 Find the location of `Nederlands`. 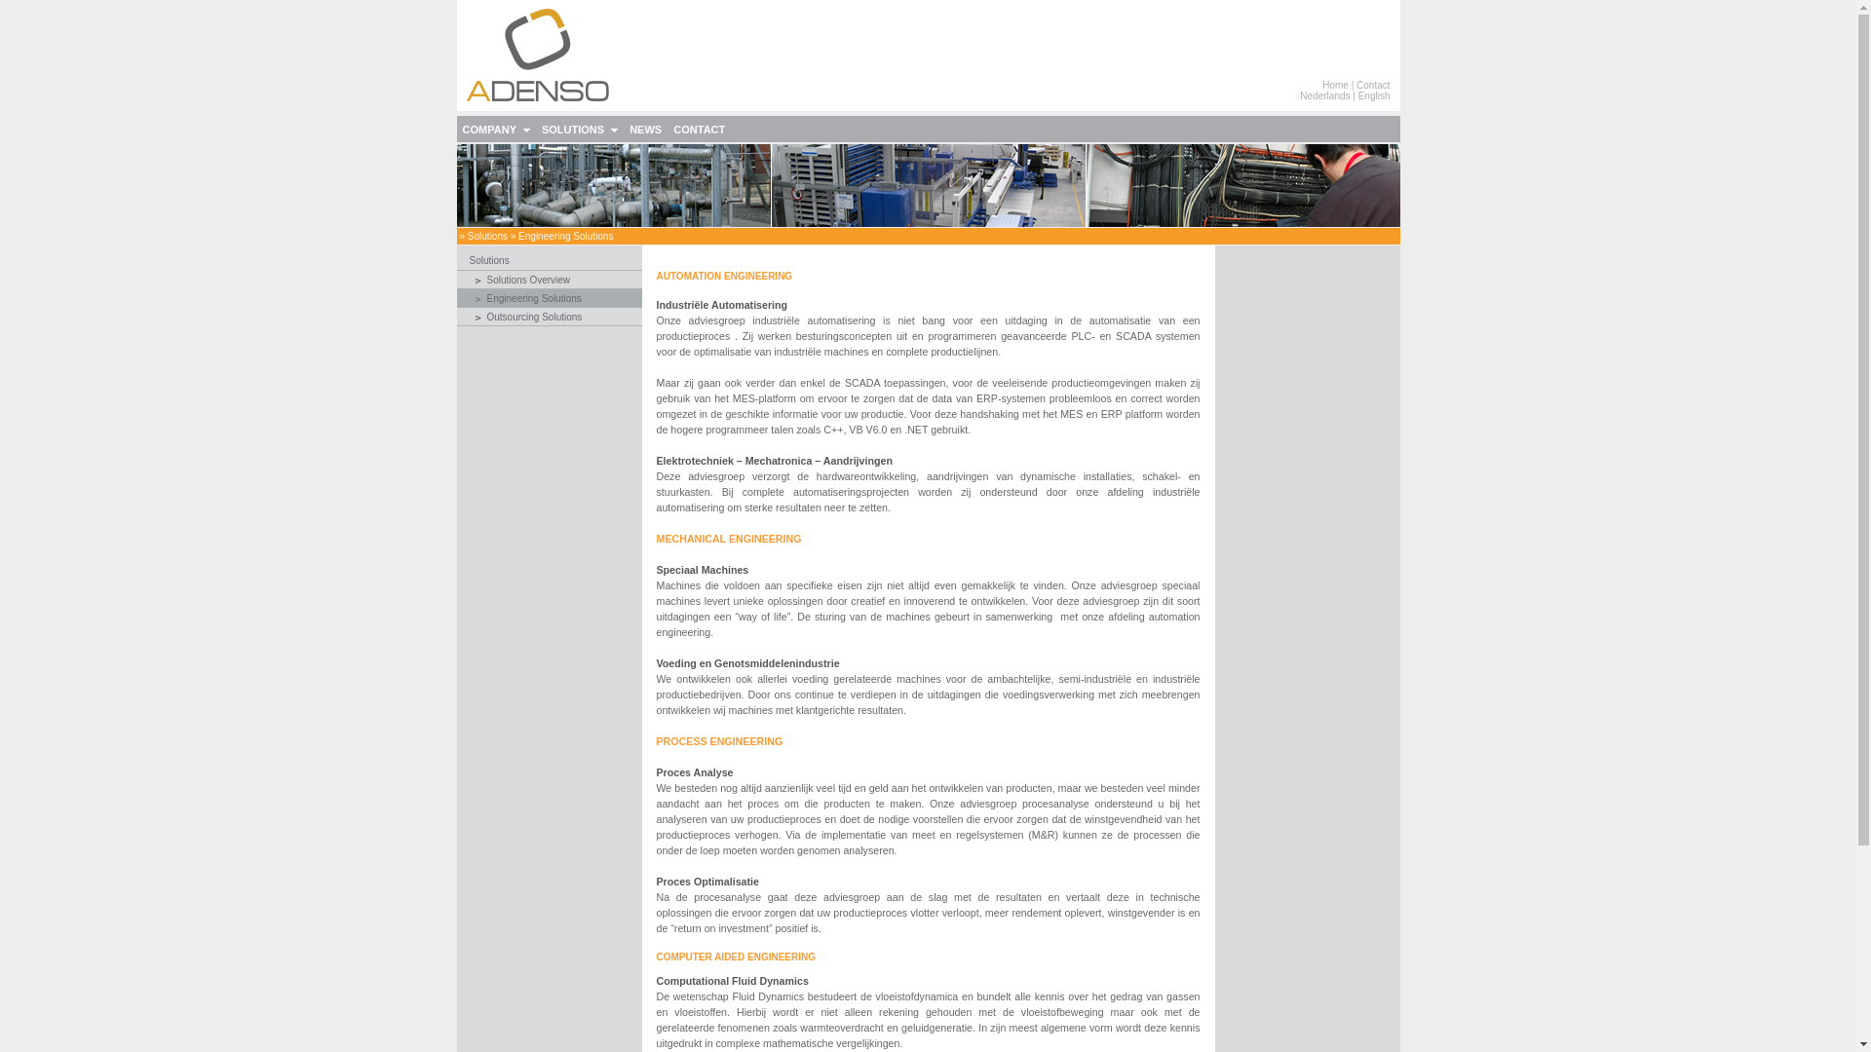

Nederlands is located at coordinates (1325, 95).